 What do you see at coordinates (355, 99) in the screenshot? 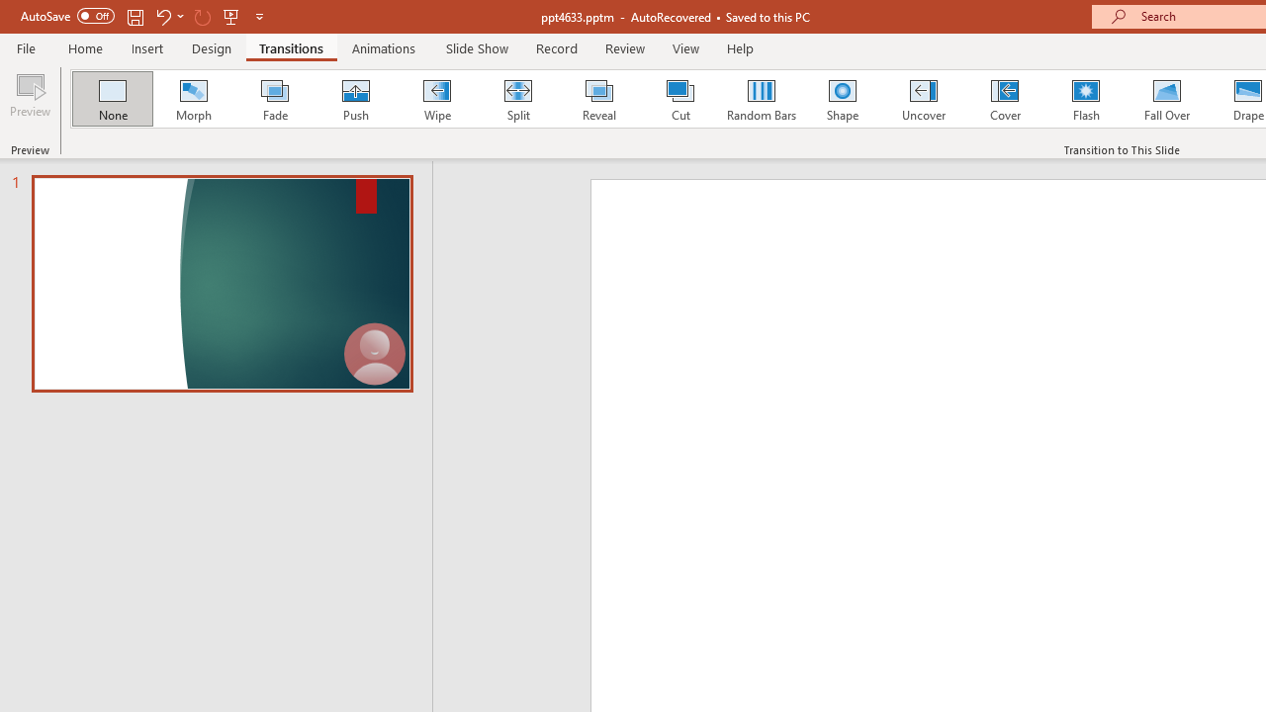
I see `Push` at bounding box center [355, 99].